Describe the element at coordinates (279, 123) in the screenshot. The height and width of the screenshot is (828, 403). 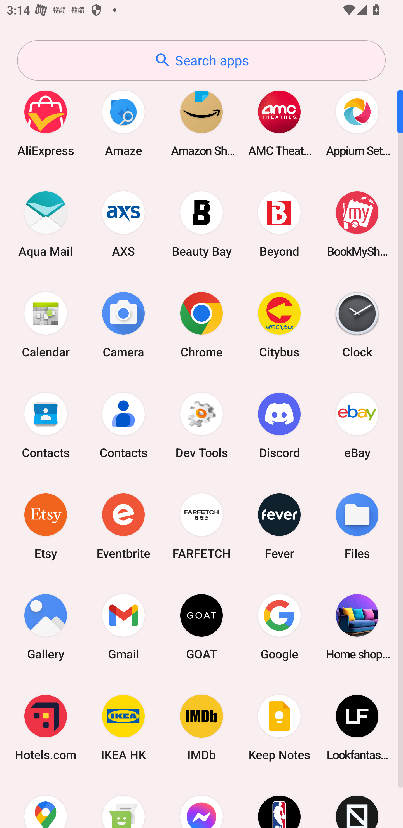
I see `AMC Theatres` at that location.